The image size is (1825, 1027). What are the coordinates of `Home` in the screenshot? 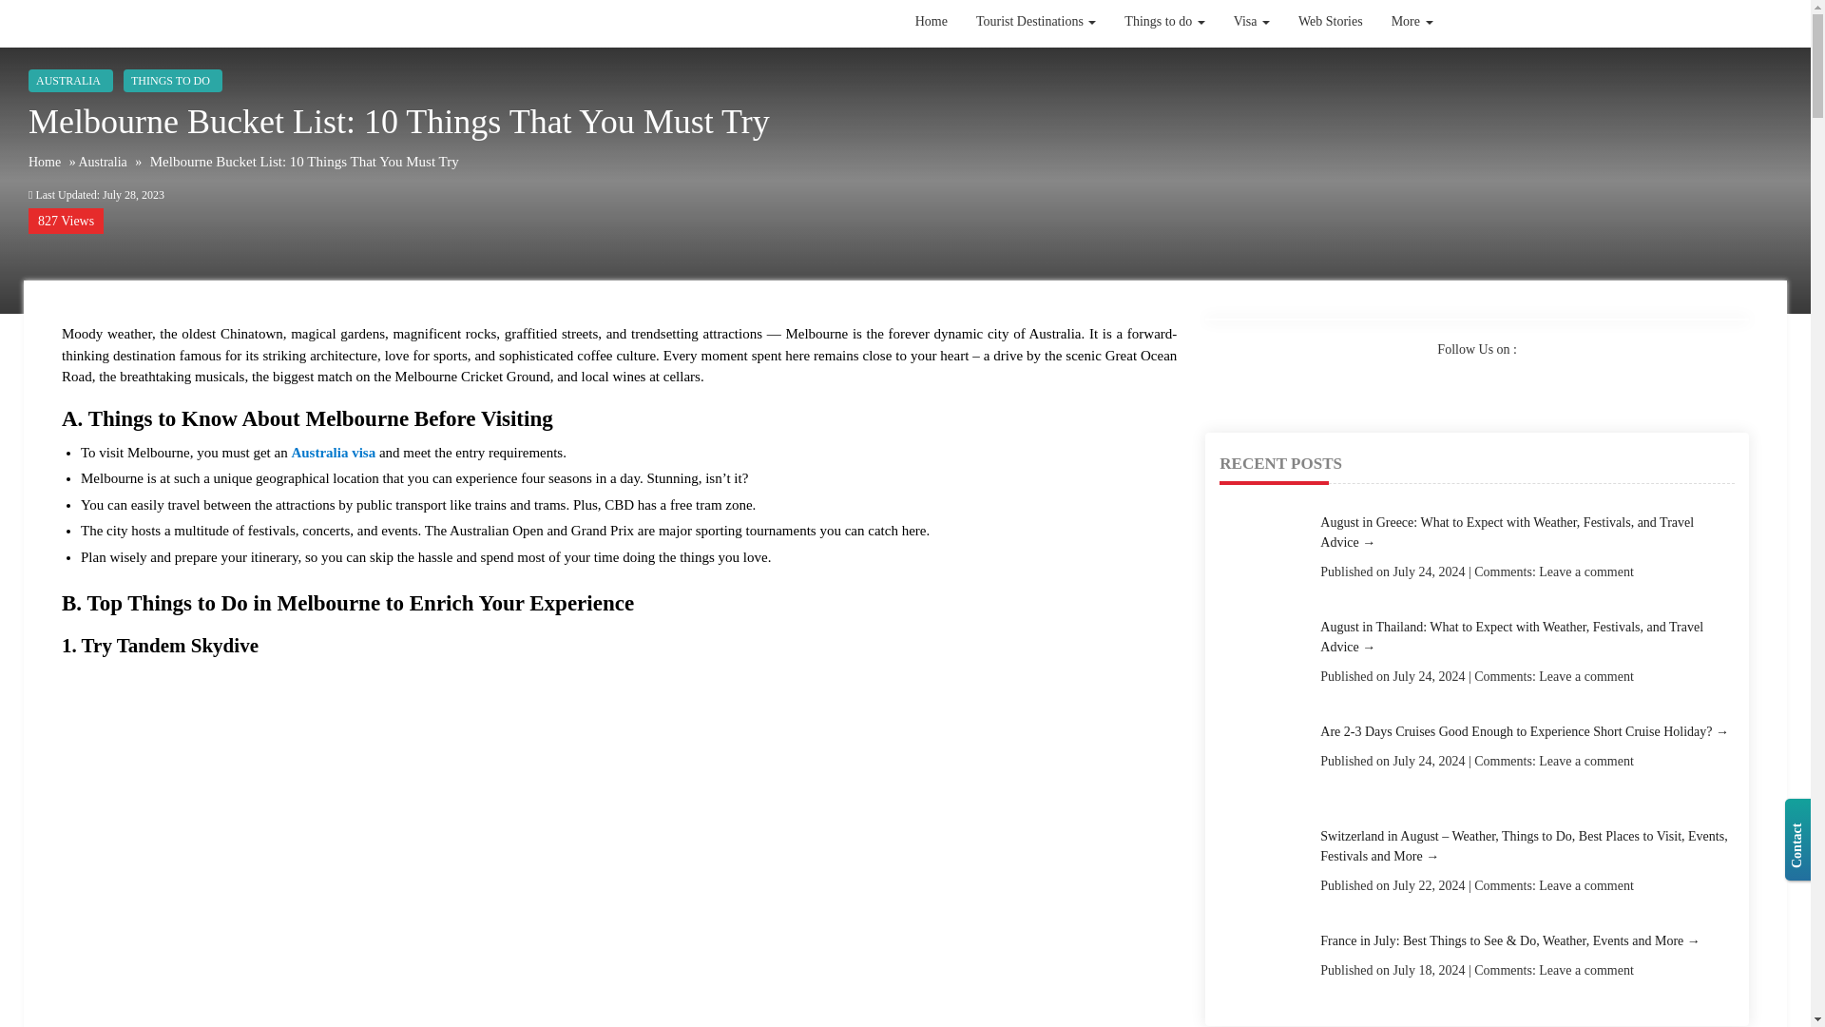 It's located at (932, 65).